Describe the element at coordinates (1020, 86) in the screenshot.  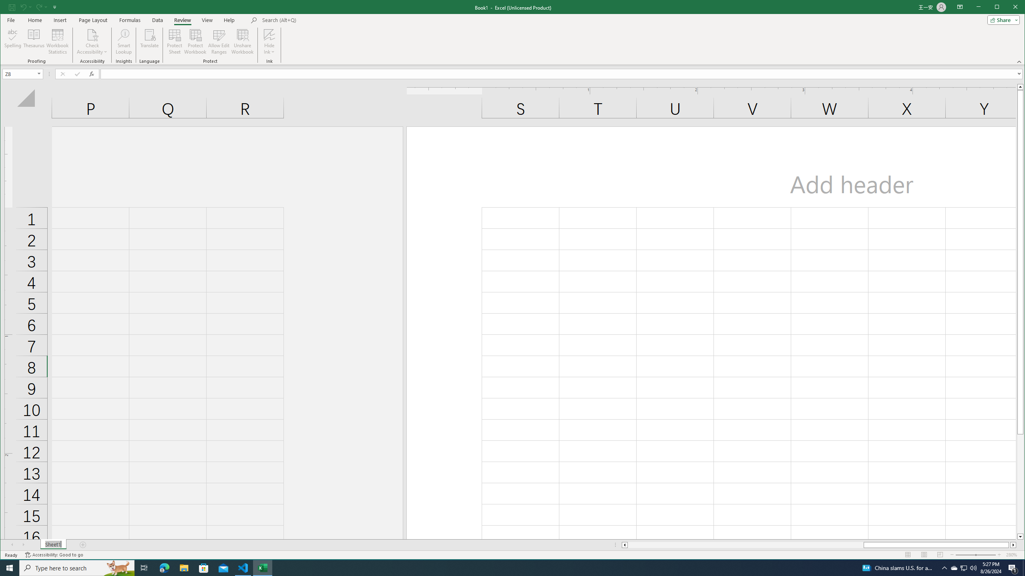
I see `Line up` at that location.